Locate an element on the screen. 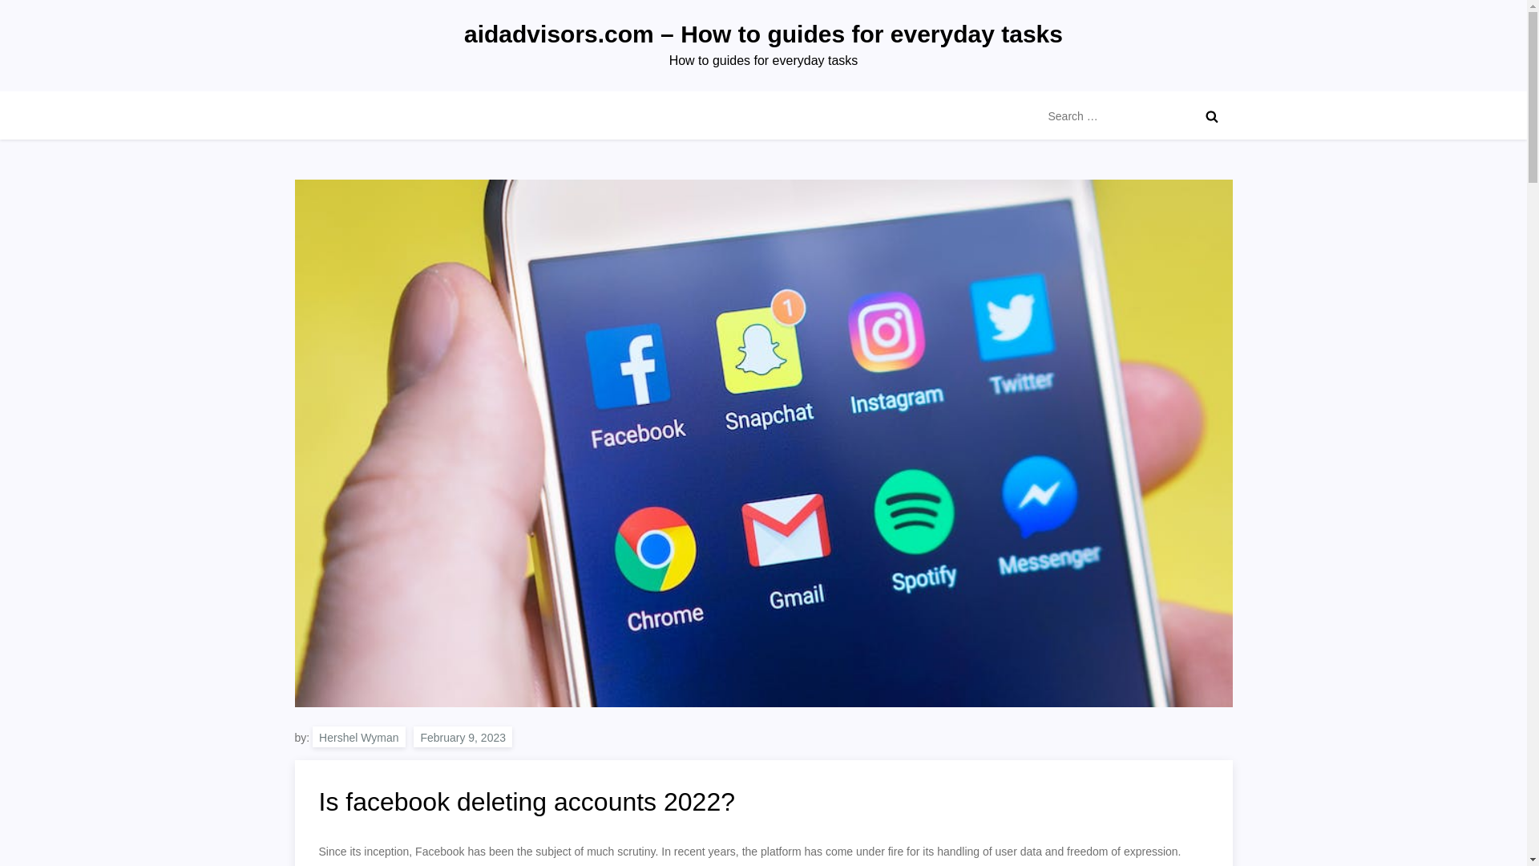  Hershel Wyman is located at coordinates (357, 737).